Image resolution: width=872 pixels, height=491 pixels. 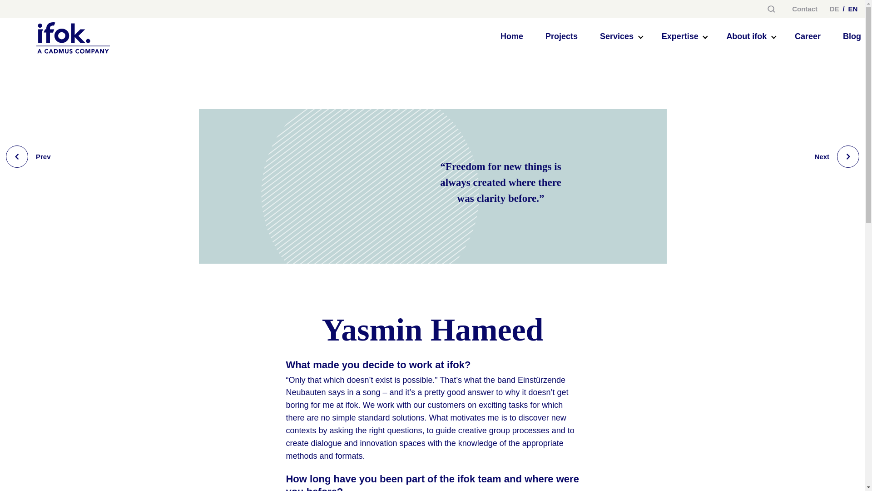 I want to click on ifok en, so click(x=20, y=479).